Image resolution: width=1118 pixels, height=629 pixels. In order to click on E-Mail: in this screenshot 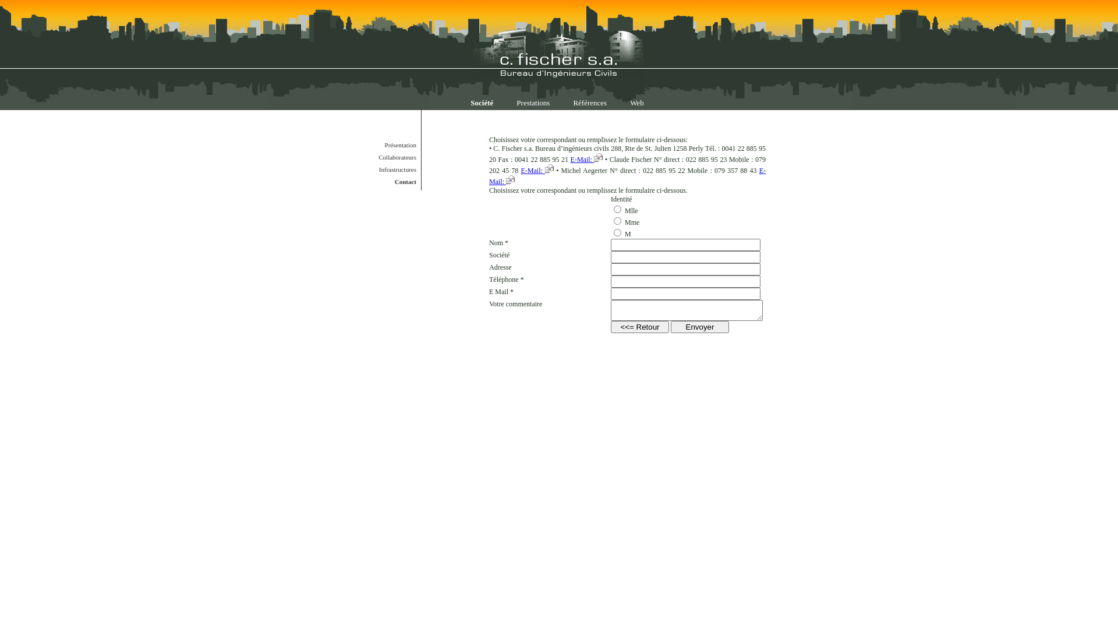, I will do `click(538, 171)`.